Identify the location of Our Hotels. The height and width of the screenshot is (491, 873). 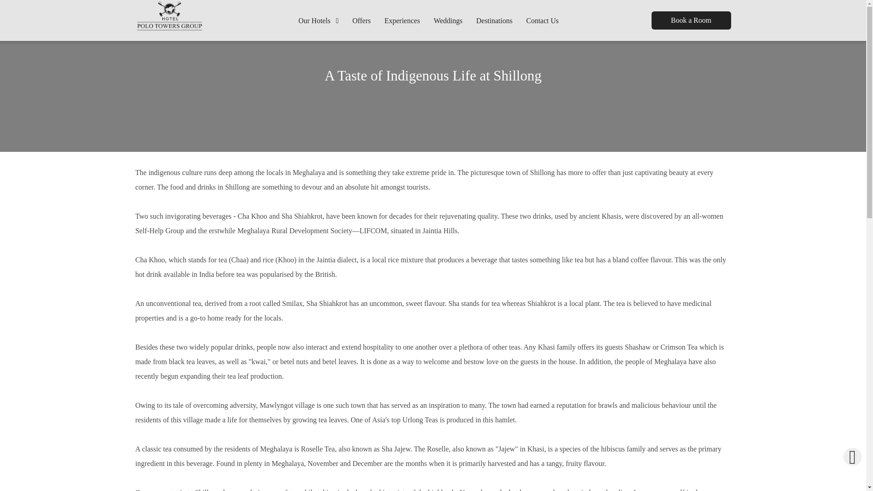
(322, 20).